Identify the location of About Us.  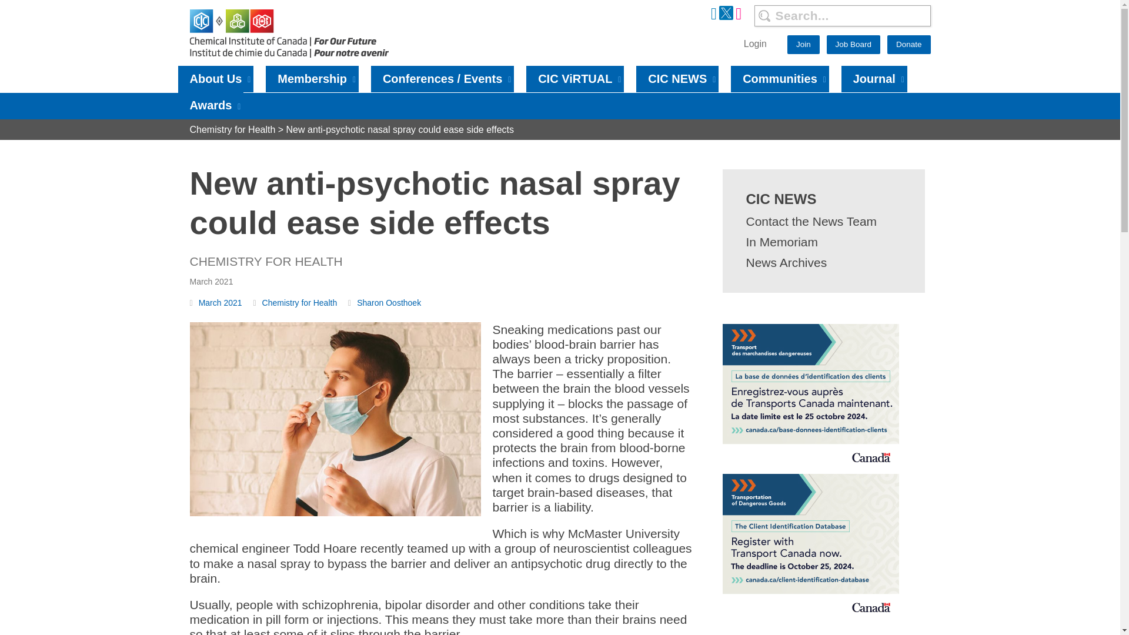
(215, 79).